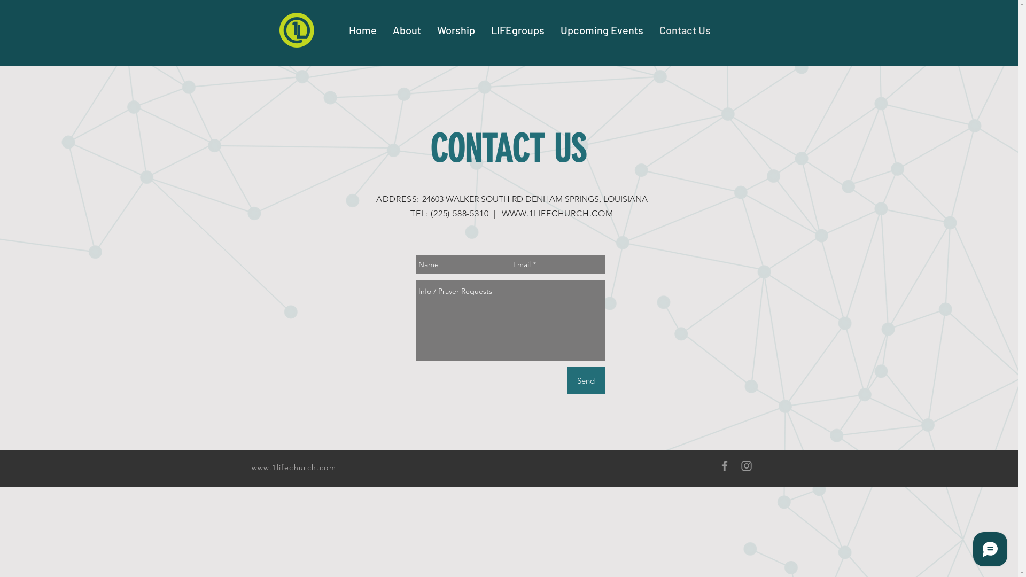 The width and height of the screenshot is (1026, 577). I want to click on Upcoming Events, so click(602, 30).